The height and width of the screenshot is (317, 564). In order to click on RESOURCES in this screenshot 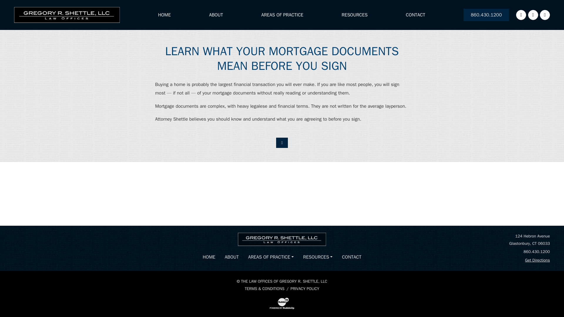, I will do `click(318, 257)`.